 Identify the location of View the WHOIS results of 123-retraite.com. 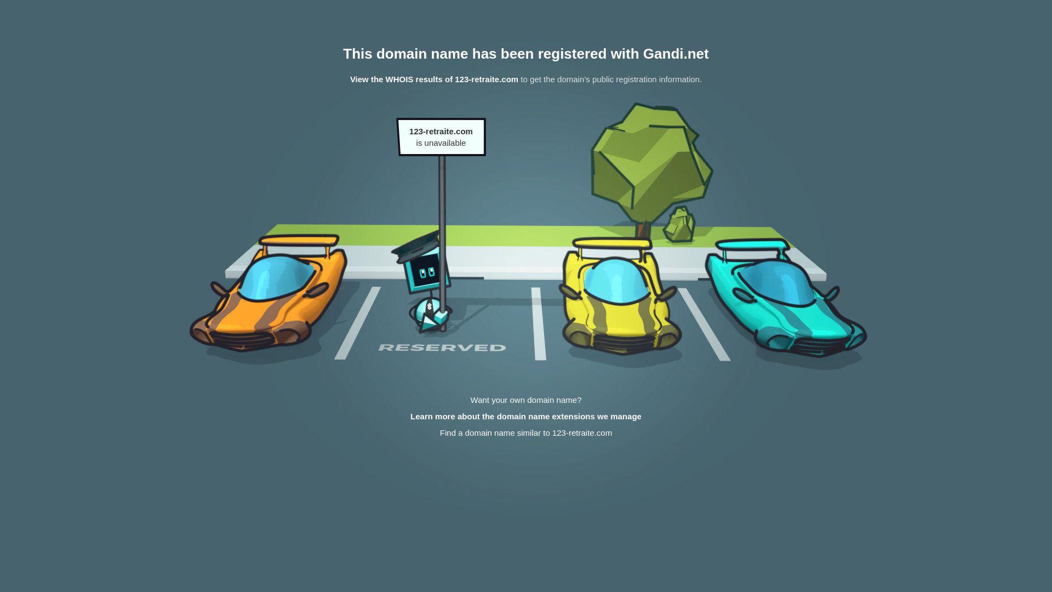
(434, 79).